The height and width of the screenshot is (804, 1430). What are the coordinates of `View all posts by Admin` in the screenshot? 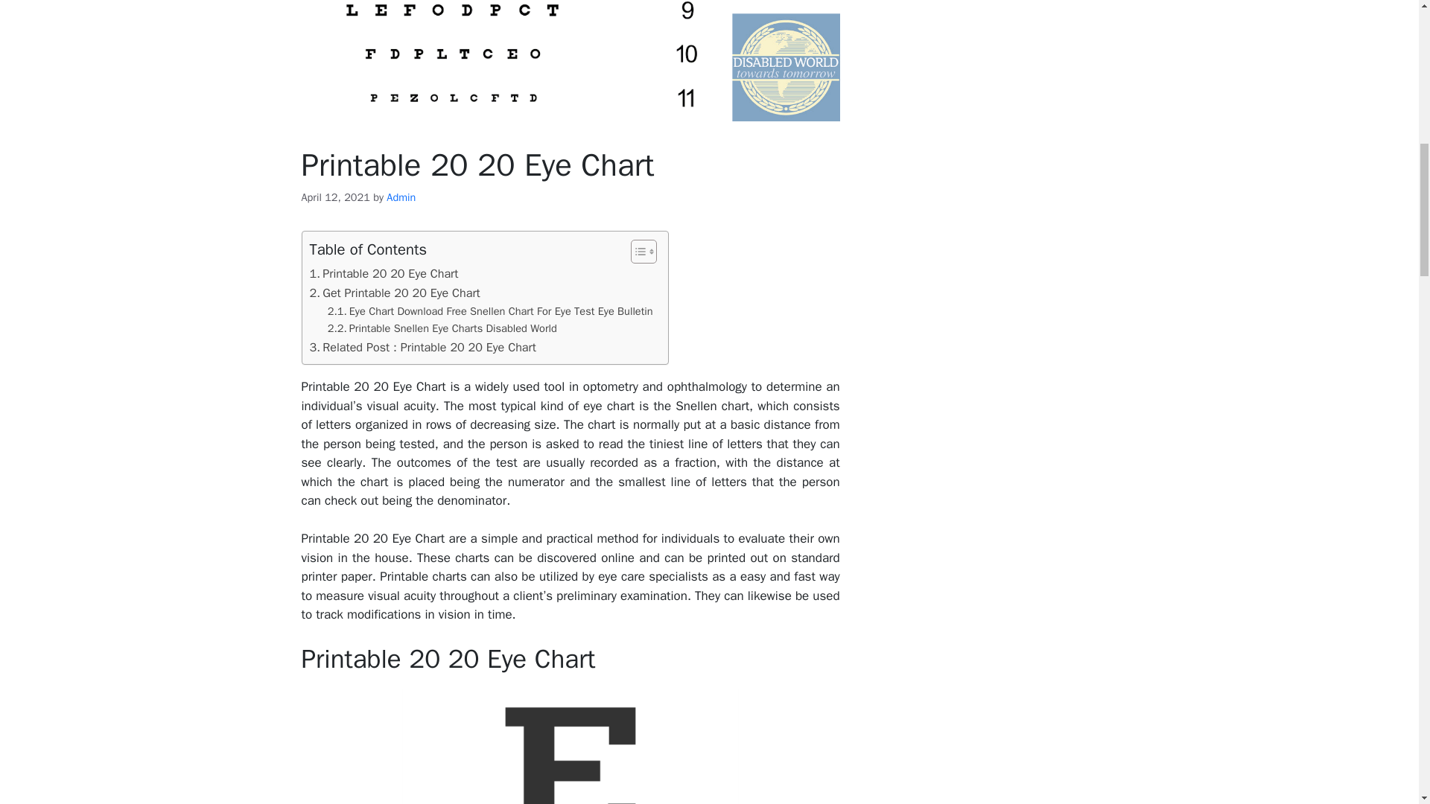 It's located at (401, 197).